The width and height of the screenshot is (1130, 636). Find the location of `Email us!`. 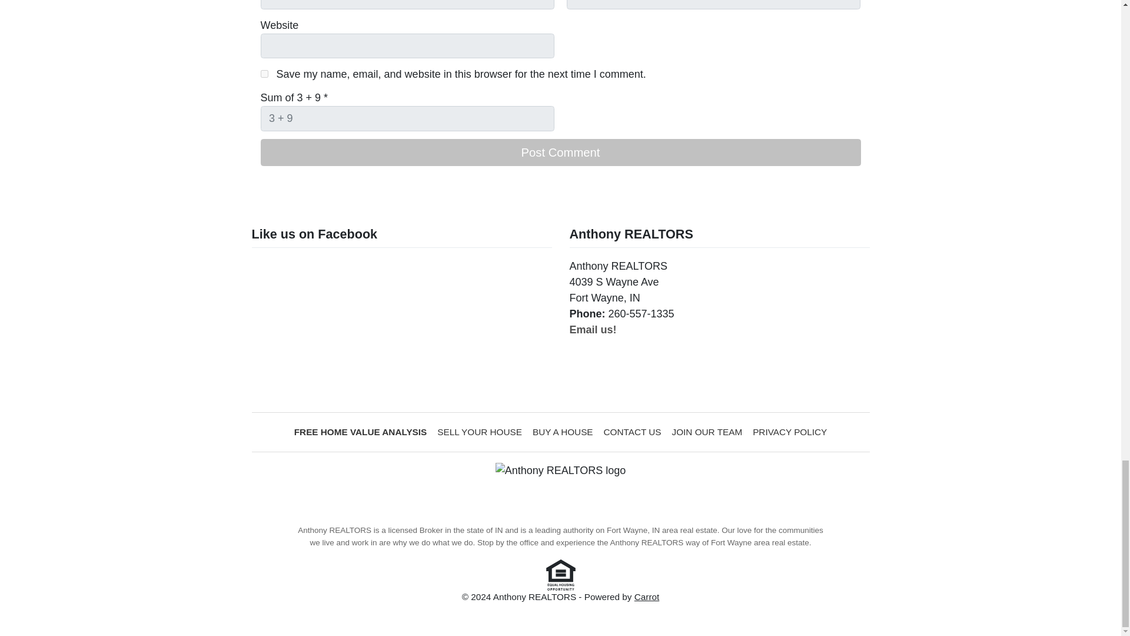

Email us! is located at coordinates (593, 330).